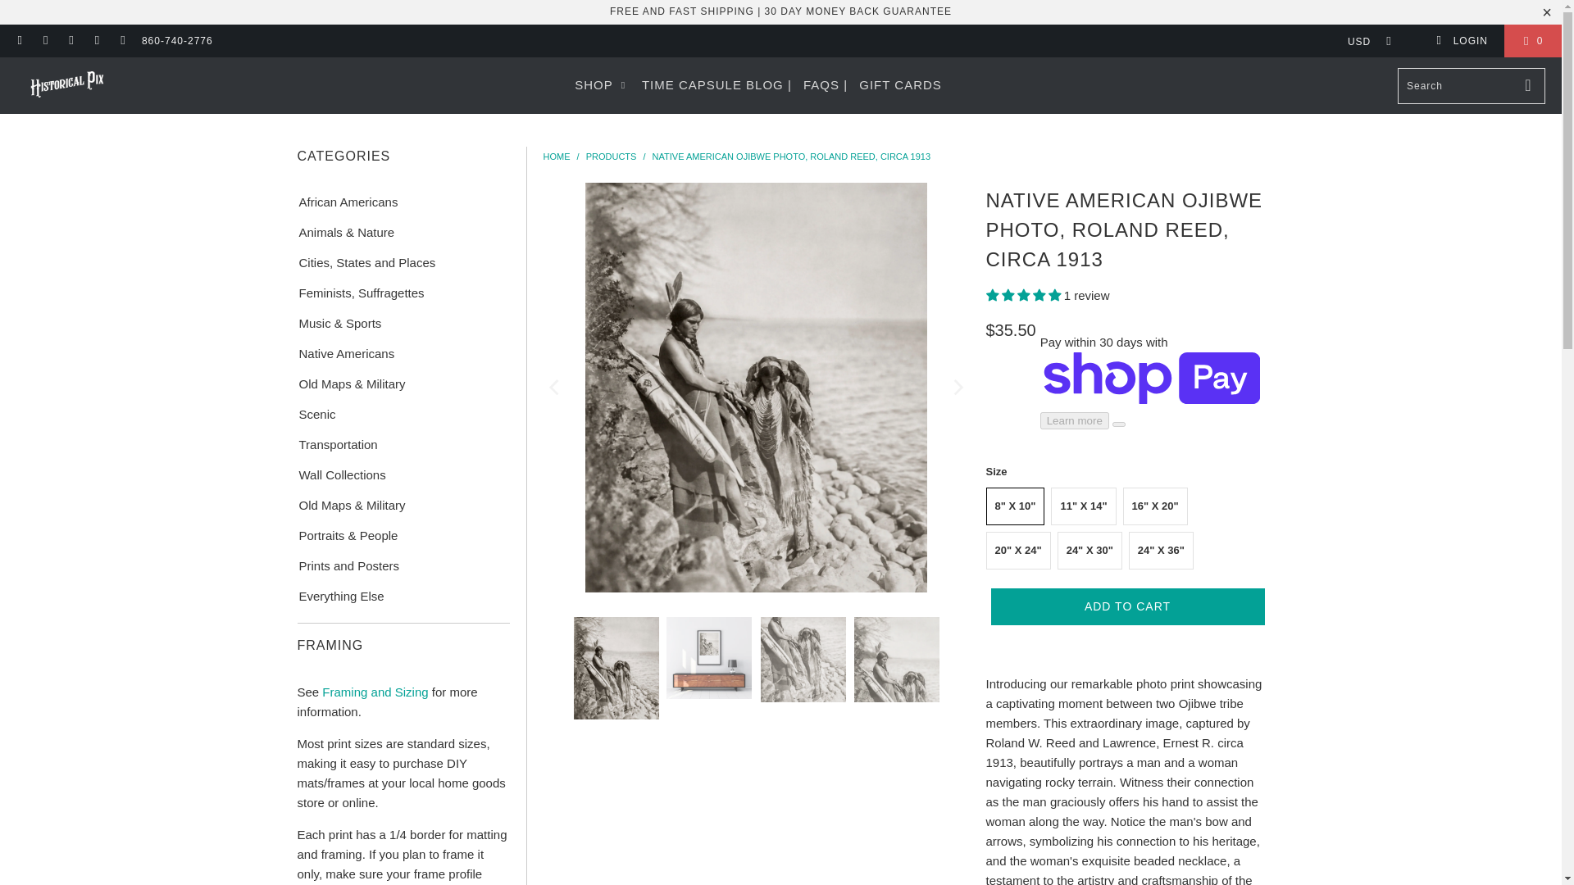 This screenshot has width=1574, height=885. Describe the element at coordinates (20, 41) in the screenshot. I see `Historical Pix on Facebook` at that location.